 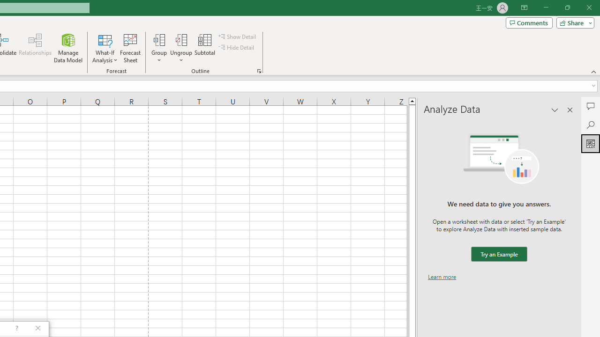 I want to click on Group..., so click(x=159, y=39).